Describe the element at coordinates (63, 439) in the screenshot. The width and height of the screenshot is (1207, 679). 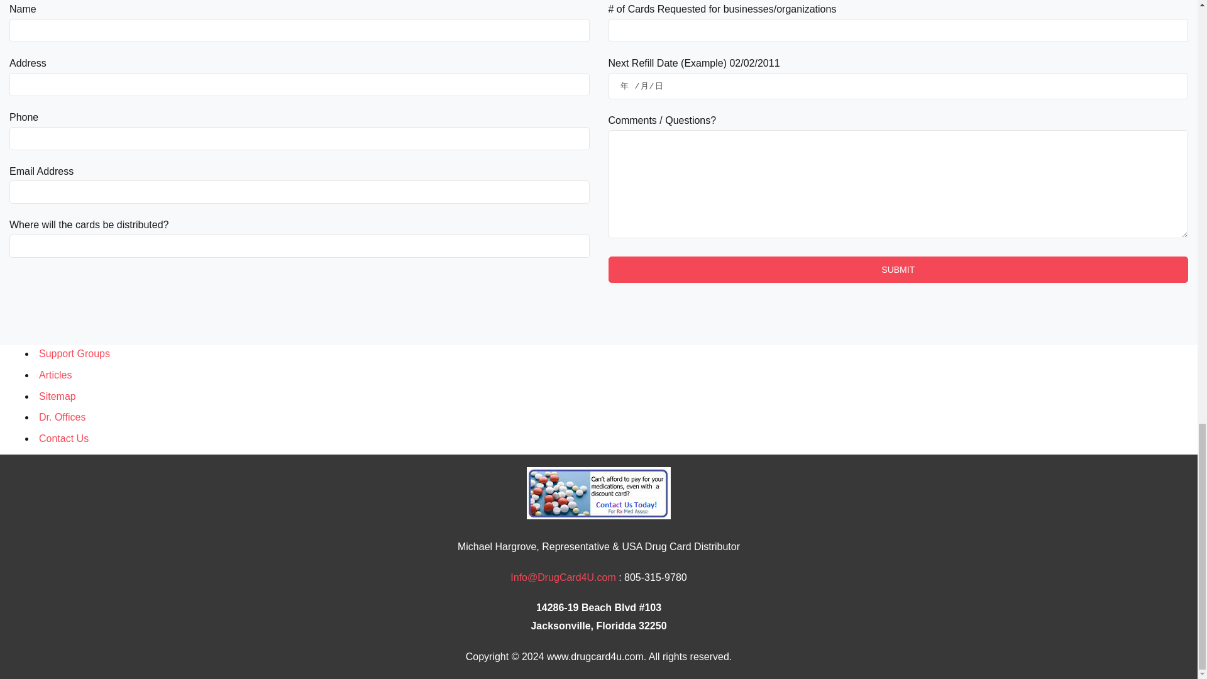
I see `Contact Us` at that location.